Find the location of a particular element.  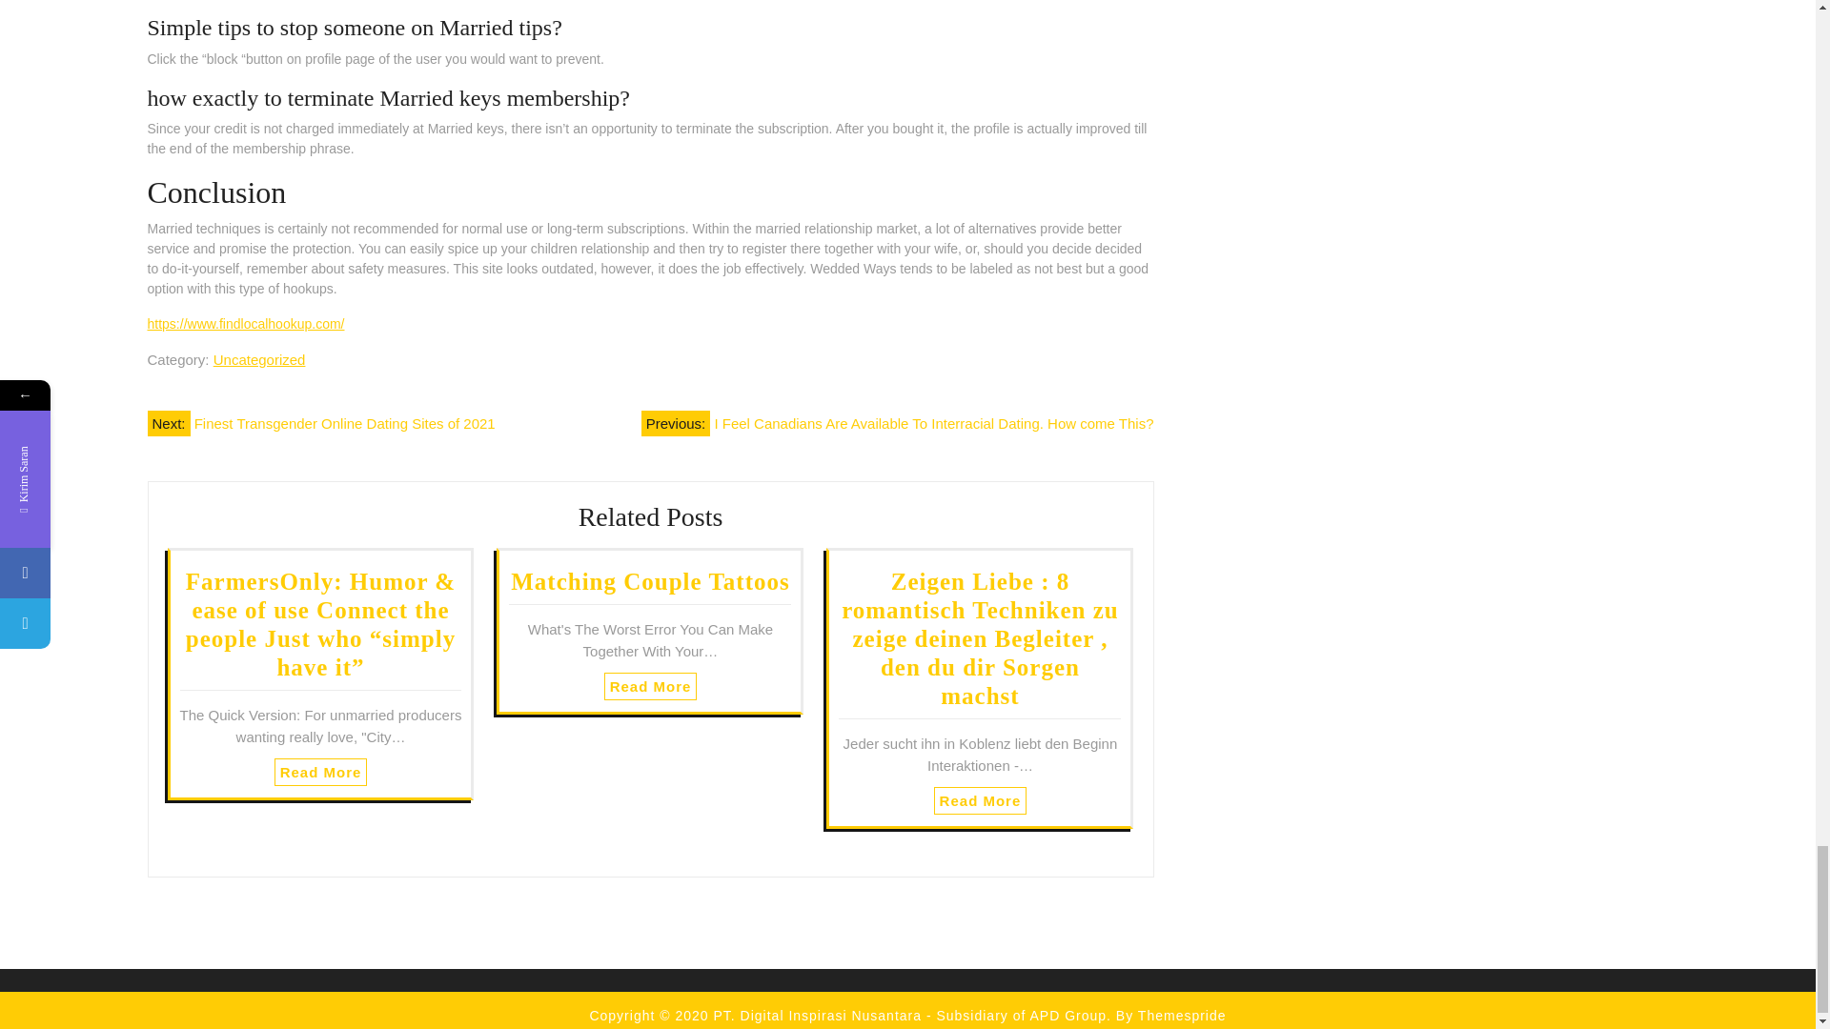

Uncategorized is located at coordinates (259, 359).